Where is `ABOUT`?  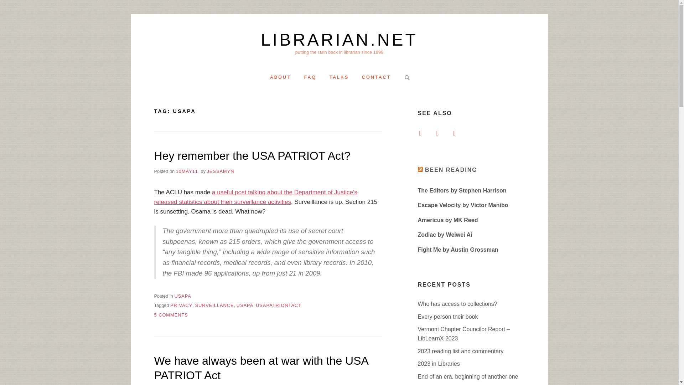 ABOUT is located at coordinates (252, 155).